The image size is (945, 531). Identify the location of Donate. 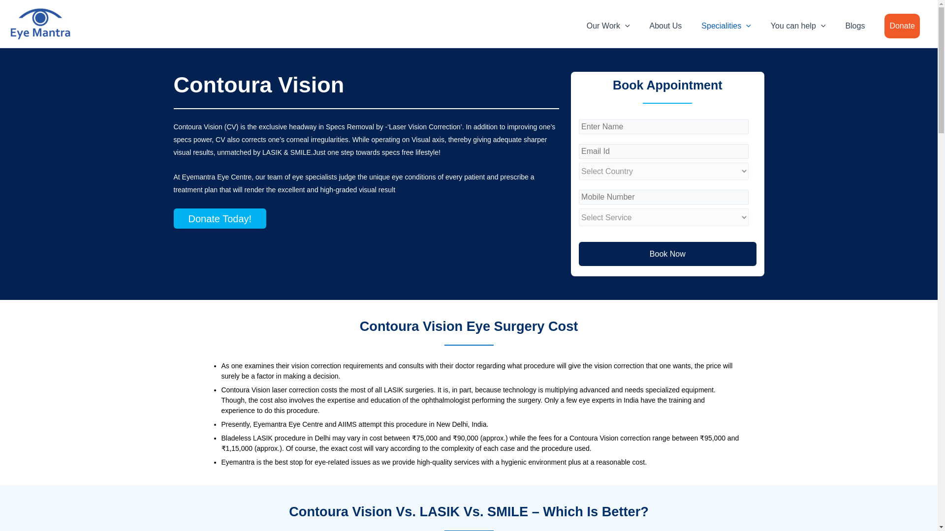
(902, 26).